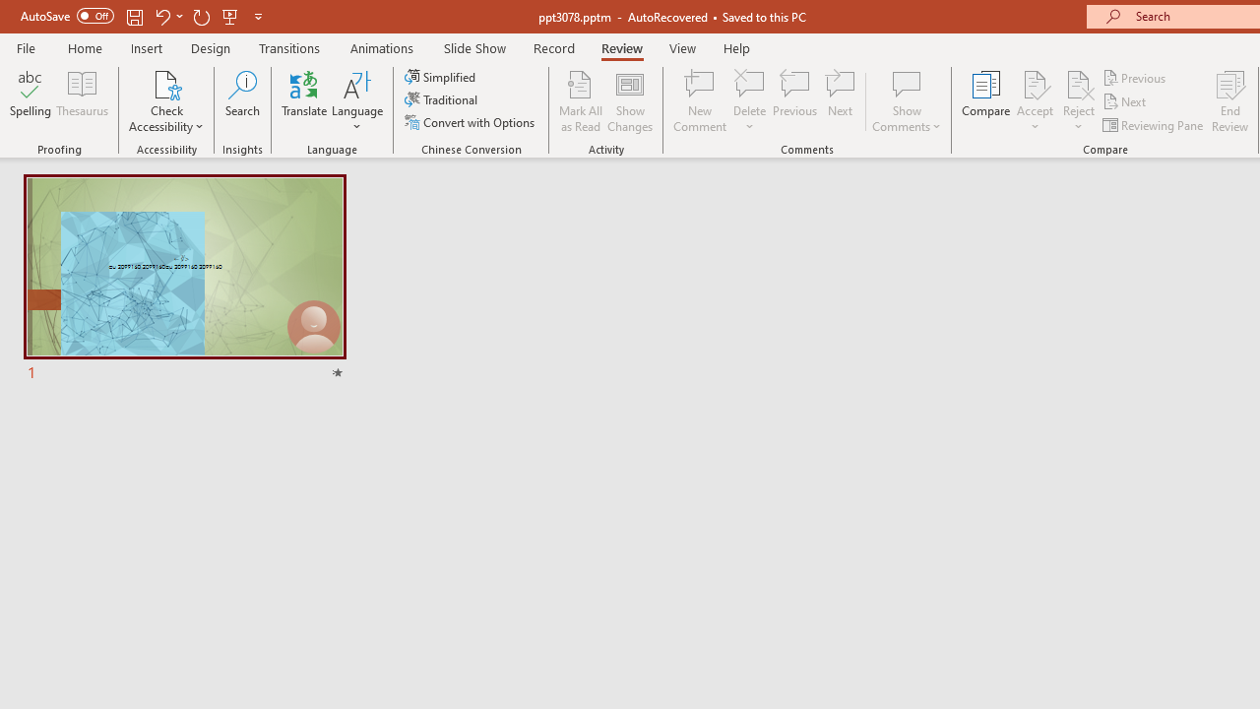 This screenshot has width=1260, height=709. Describe the element at coordinates (1136, 77) in the screenshot. I see `Previous` at that location.